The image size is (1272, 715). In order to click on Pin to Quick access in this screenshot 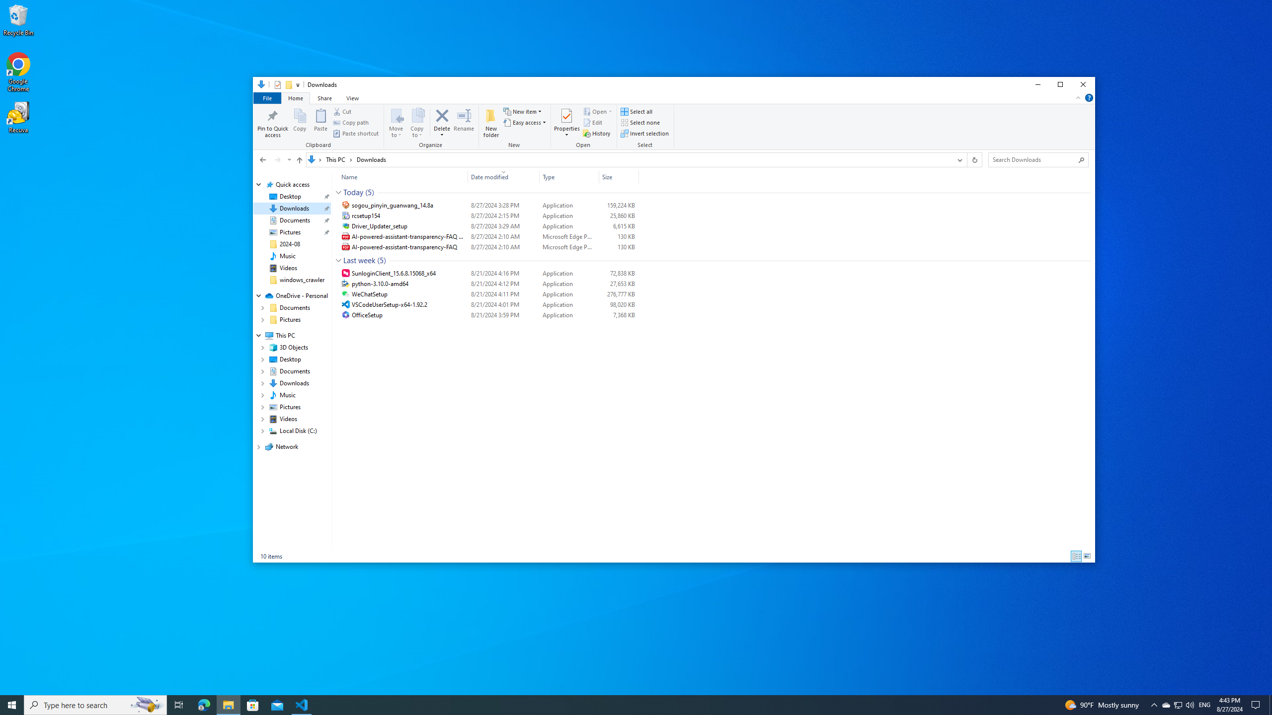, I will do `click(273, 122)`.